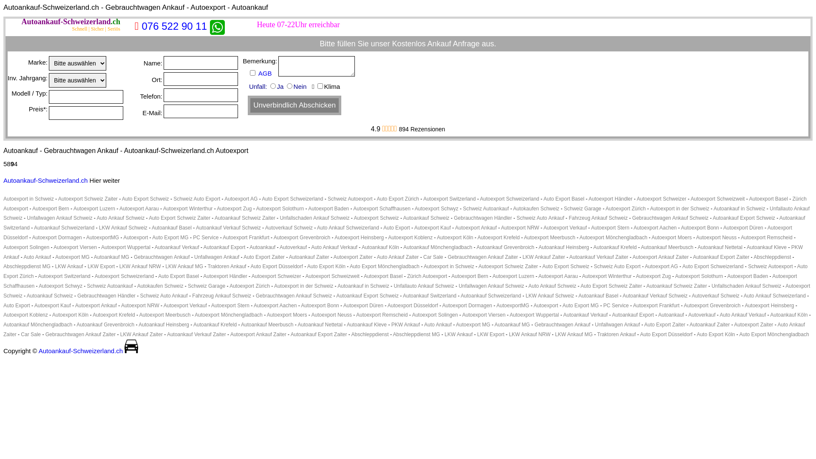 Image resolution: width=816 pixels, height=459 pixels. What do you see at coordinates (174, 26) in the screenshot?
I see `076 522 90 11` at bounding box center [174, 26].